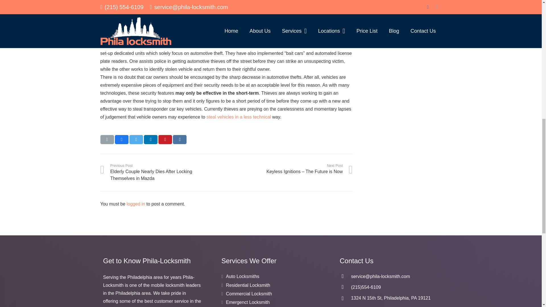  Describe the element at coordinates (238, 117) in the screenshot. I see `car theft methods` at that location.